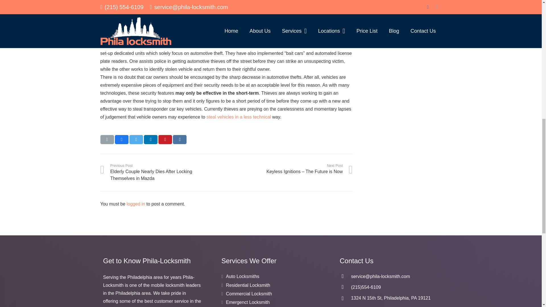  Describe the element at coordinates (238, 117) in the screenshot. I see `car theft methods` at that location.